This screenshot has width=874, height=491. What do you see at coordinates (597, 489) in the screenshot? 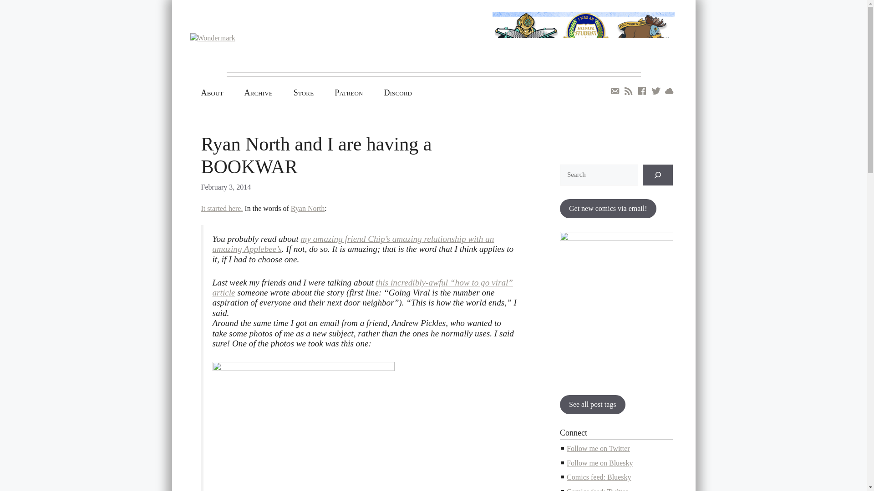
I see `Comics feed: Twitter` at bounding box center [597, 489].